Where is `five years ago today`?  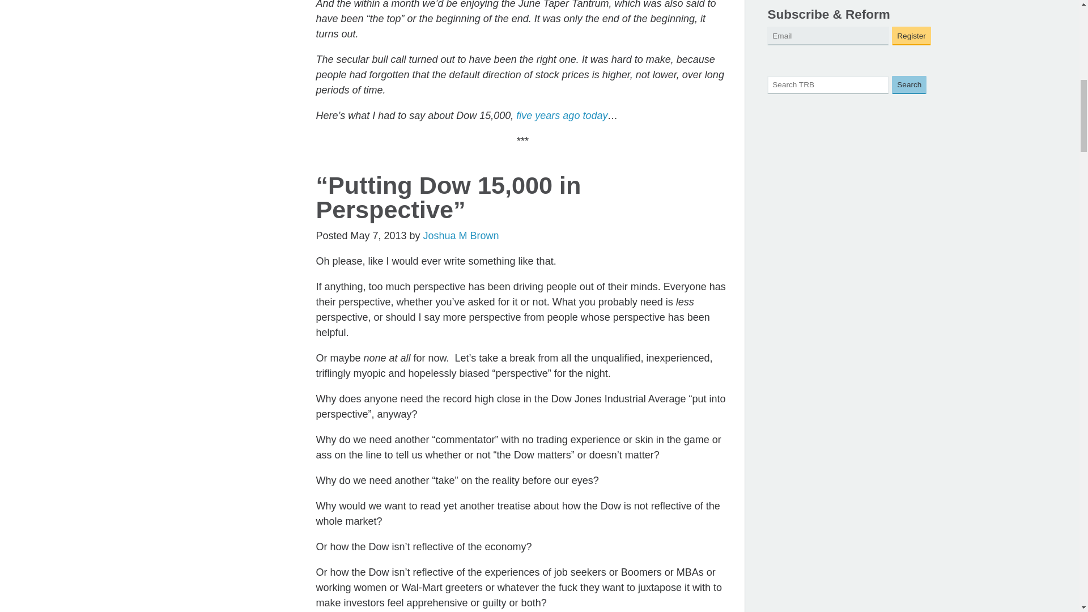 five years ago today is located at coordinates (561, 116).